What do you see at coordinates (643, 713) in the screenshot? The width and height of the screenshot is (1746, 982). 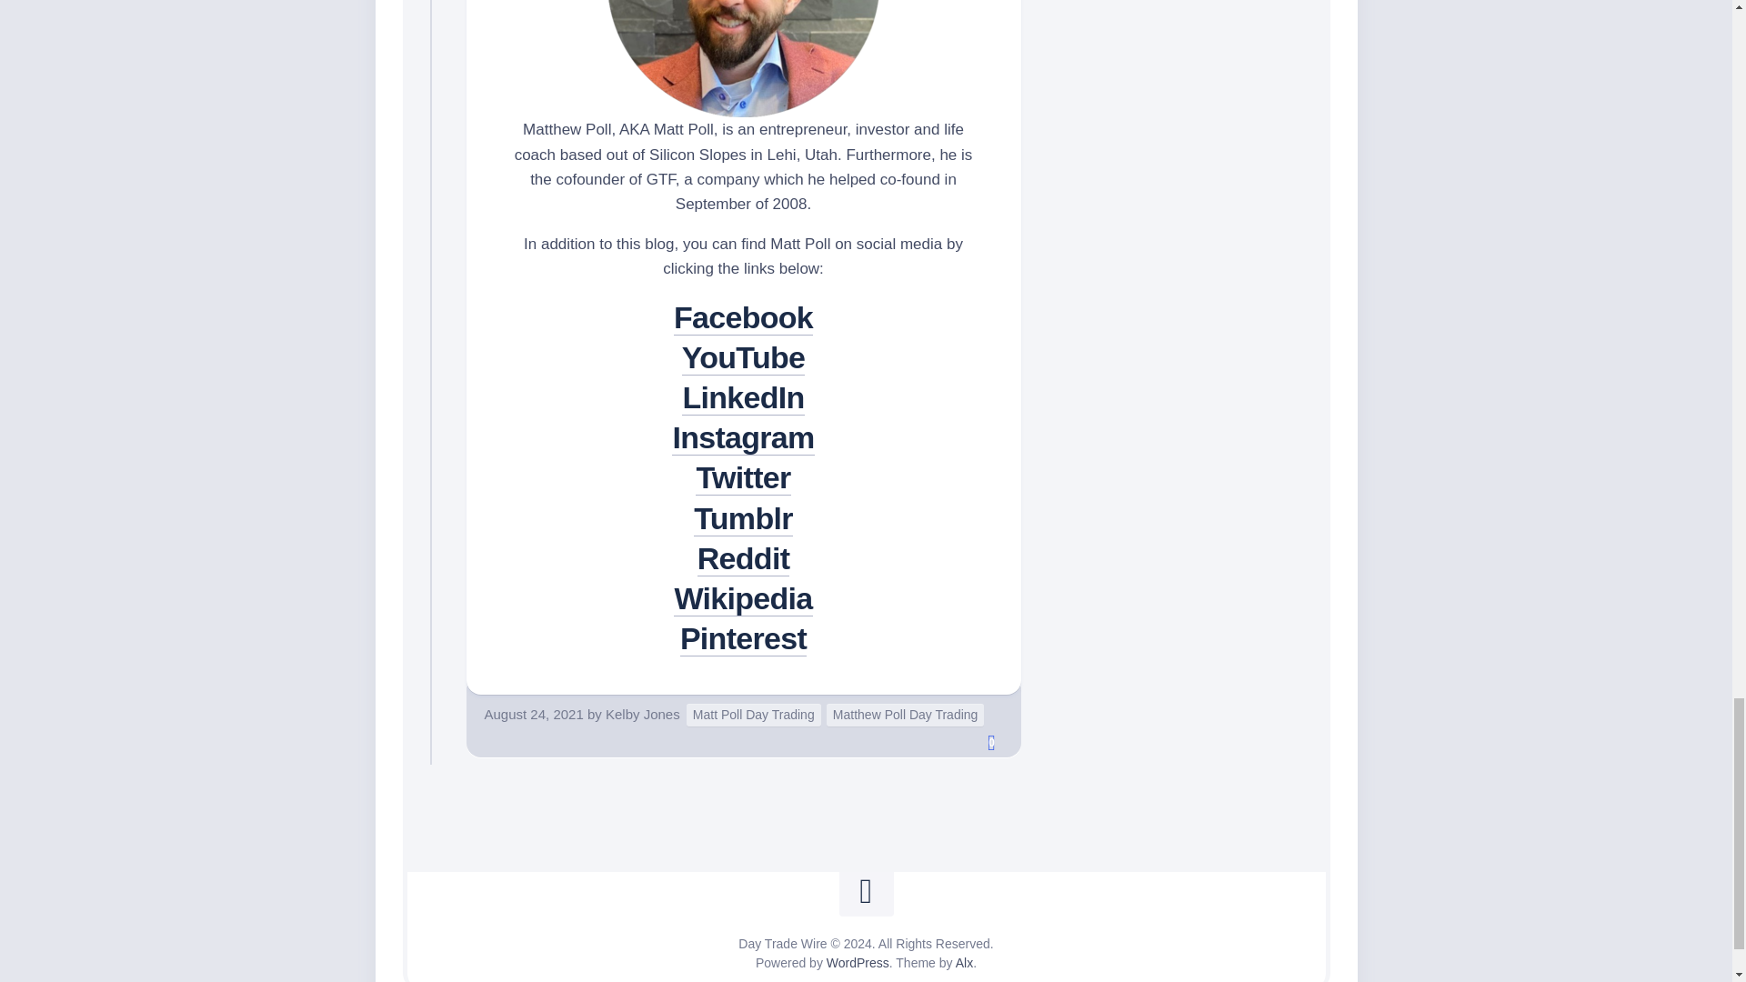 I see `Kelby Jones` at bounding box center [643, 713].